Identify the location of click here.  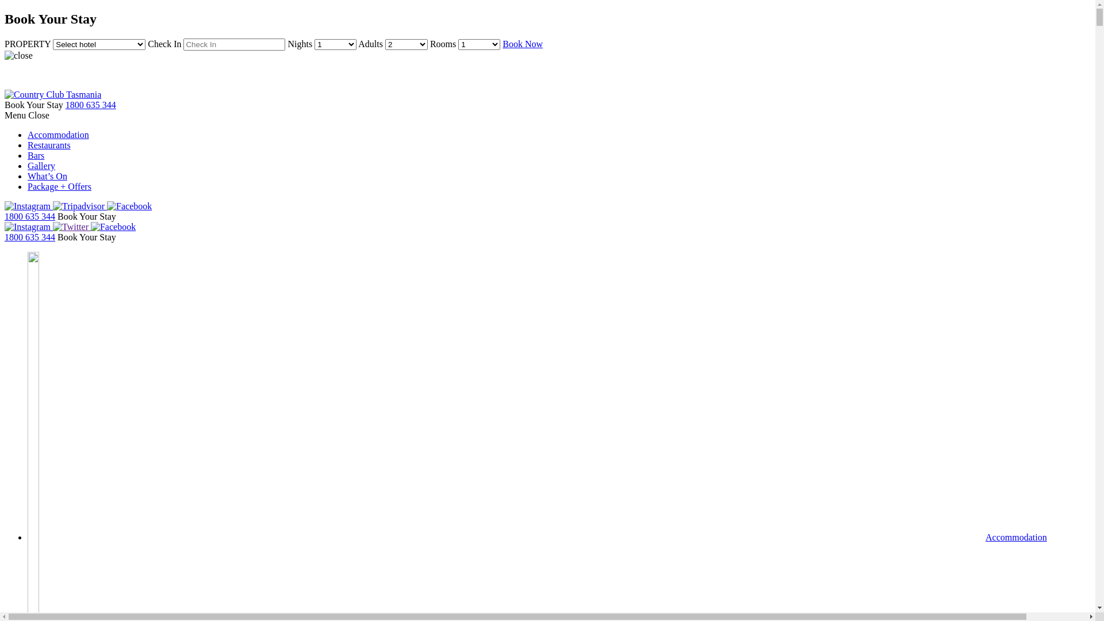
(198, 75).